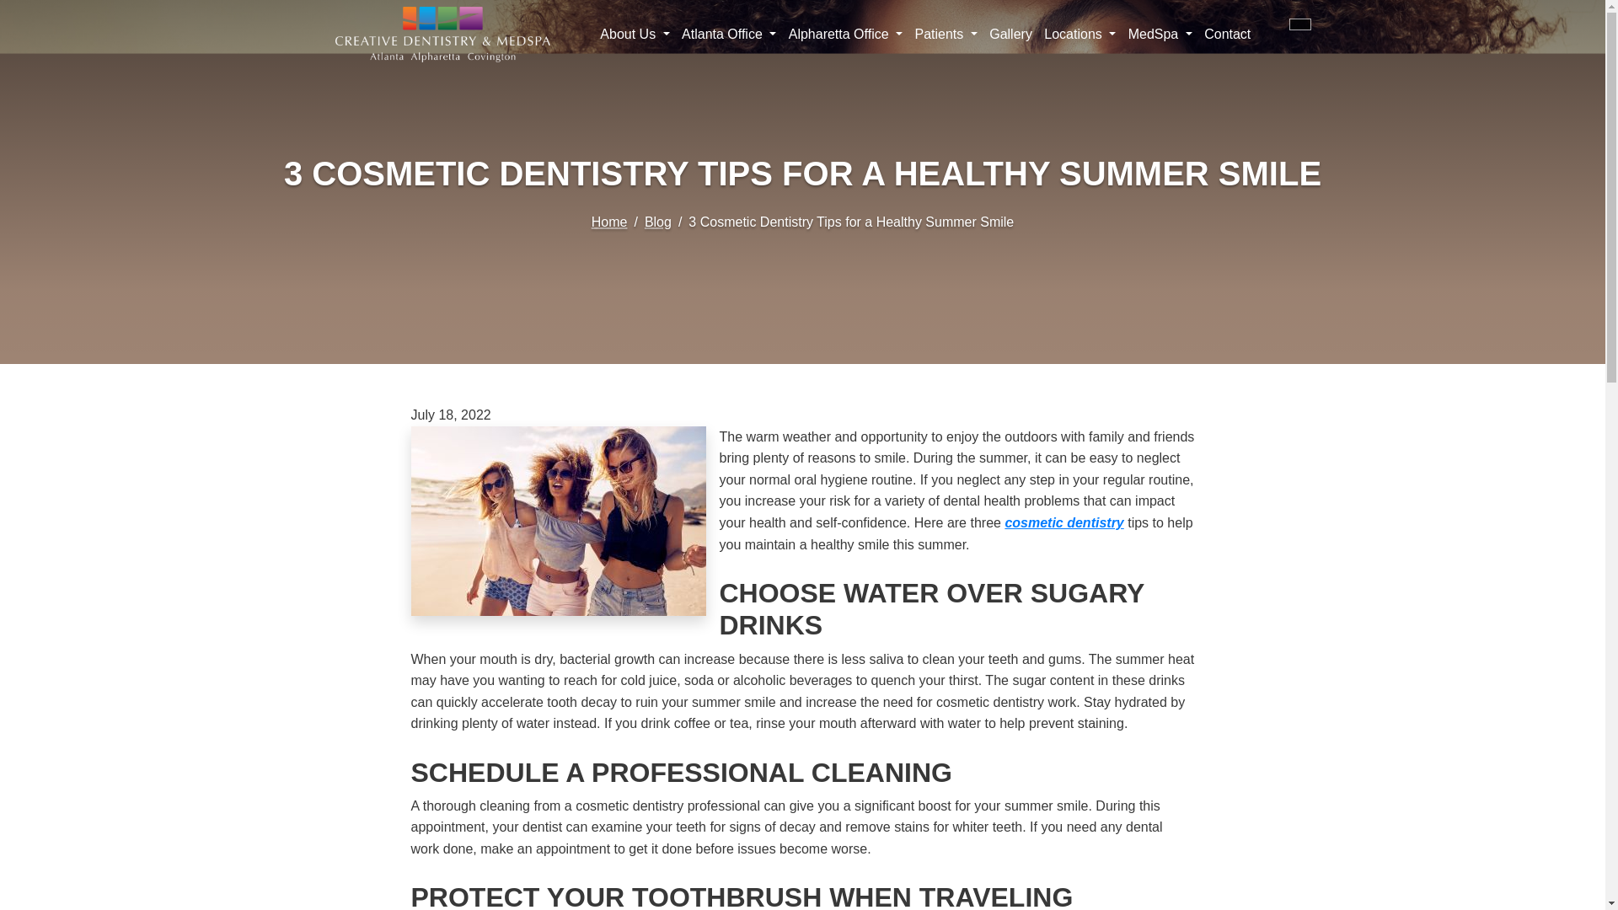  I want to click on Atlanta GA Cosmetic Dentist, so click(1063, 522).